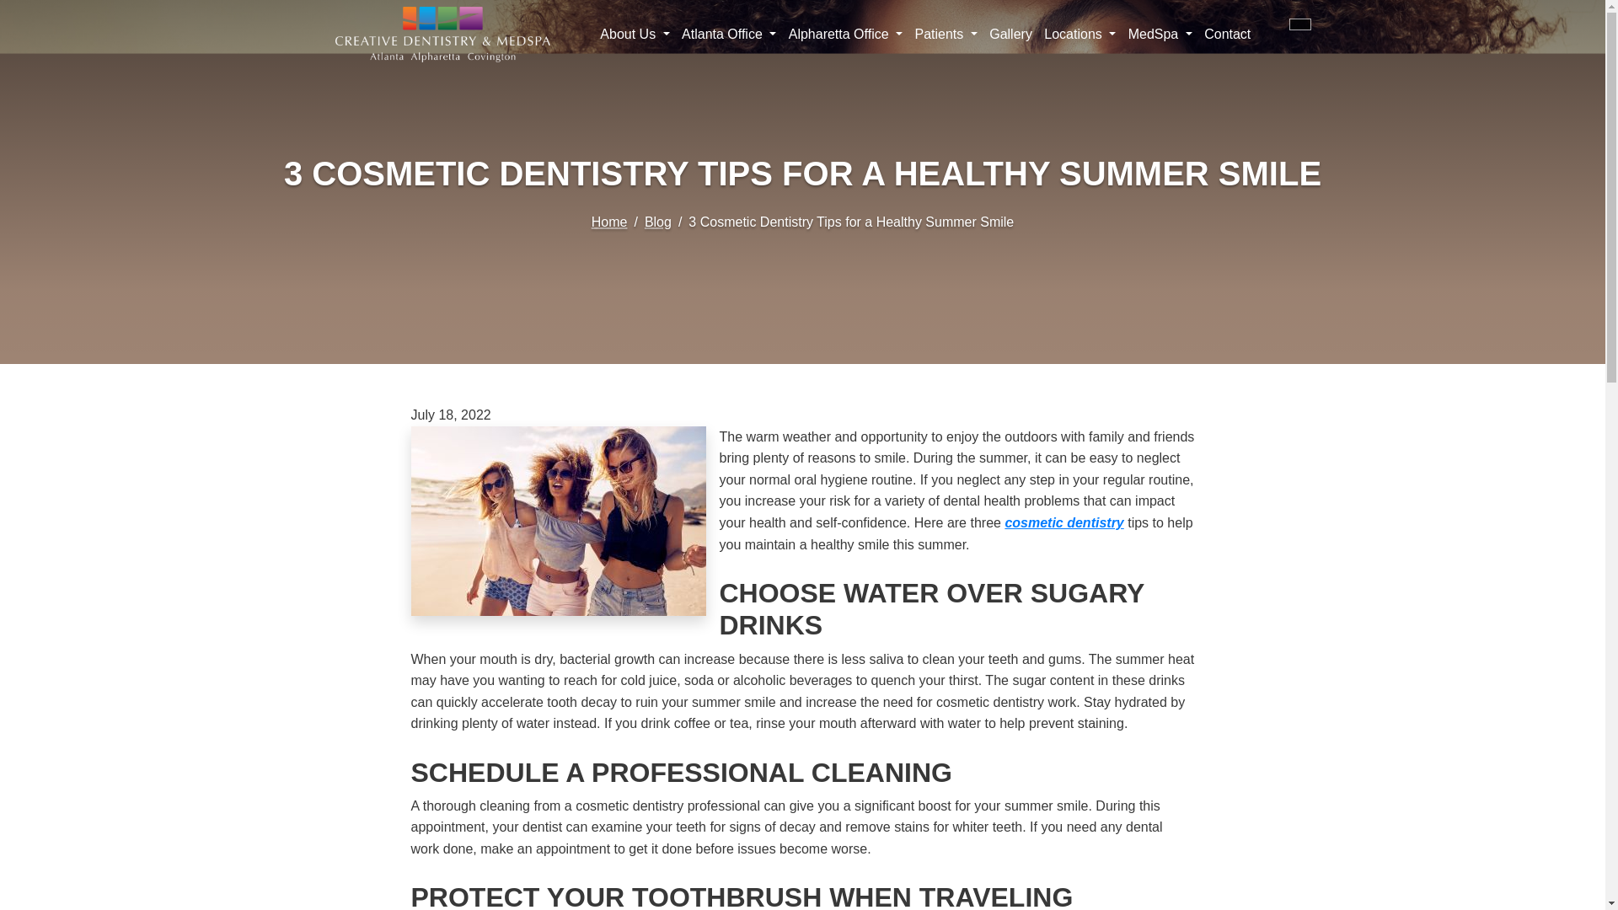  I want to click on Atlanta GA Cosmetic Dentist, so click(1063, 522).